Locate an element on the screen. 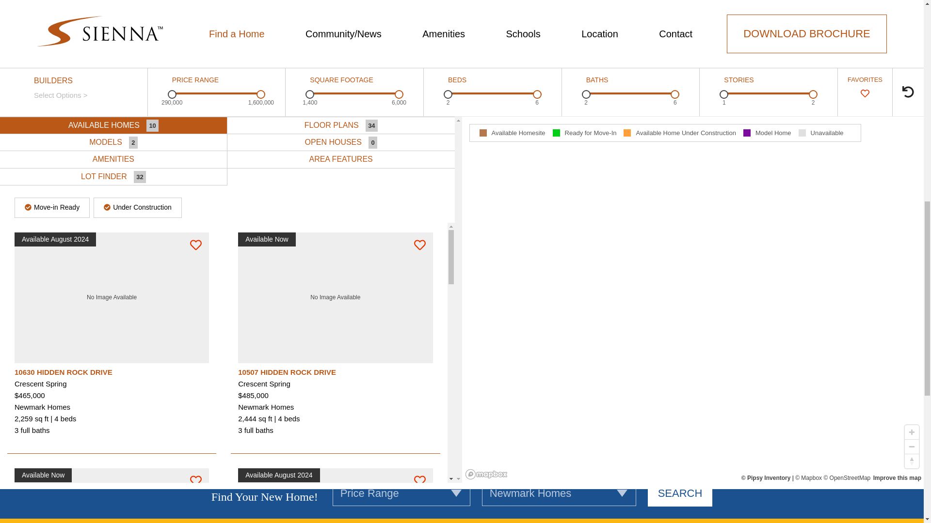 The height and width of the screenshot is (523, 931). Search is located at coordinates (680, 493).